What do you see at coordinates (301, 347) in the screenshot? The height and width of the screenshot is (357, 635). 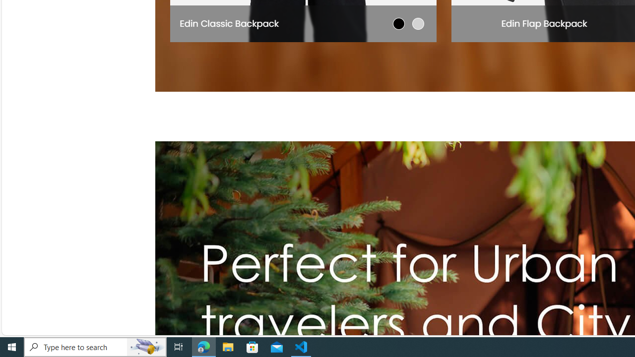 I see `Visual Studio Code - 1 running window` at bounding box center [301, 347].